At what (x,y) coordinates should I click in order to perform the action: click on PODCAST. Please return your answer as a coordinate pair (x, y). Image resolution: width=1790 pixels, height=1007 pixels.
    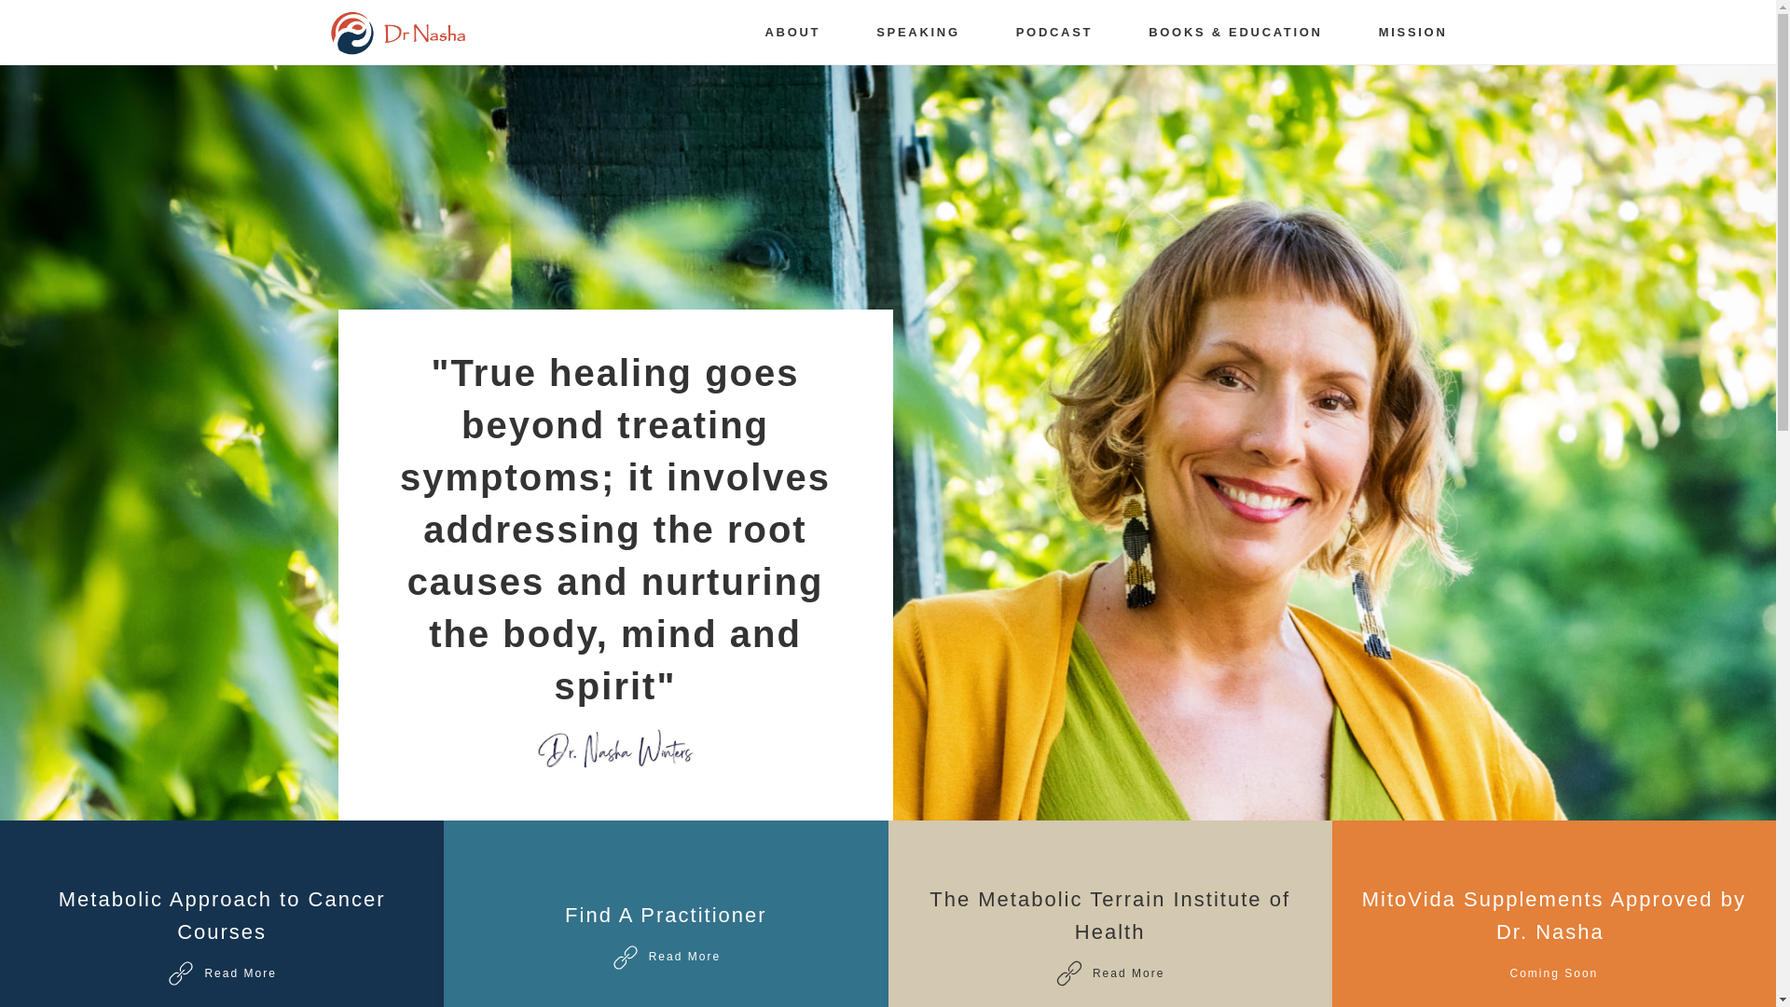
    Looking at the image, I should click on (792, 32).